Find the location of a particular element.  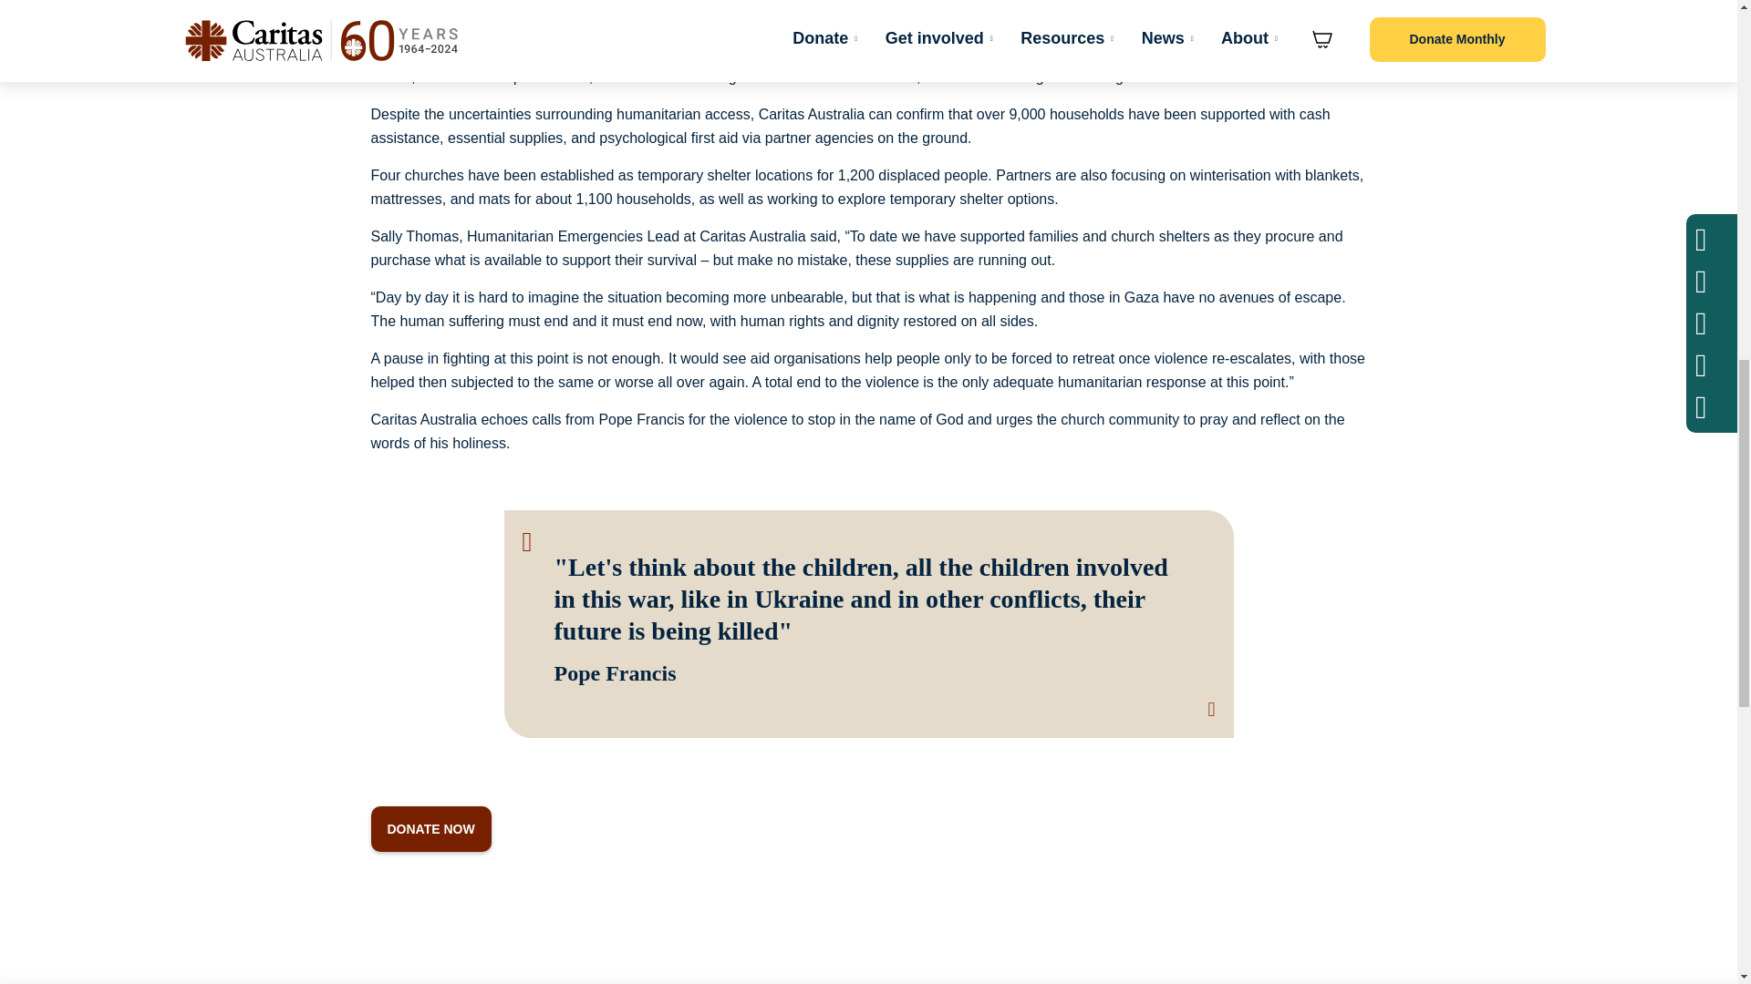

Gaza Crisis is located at coordinates (430, 829).